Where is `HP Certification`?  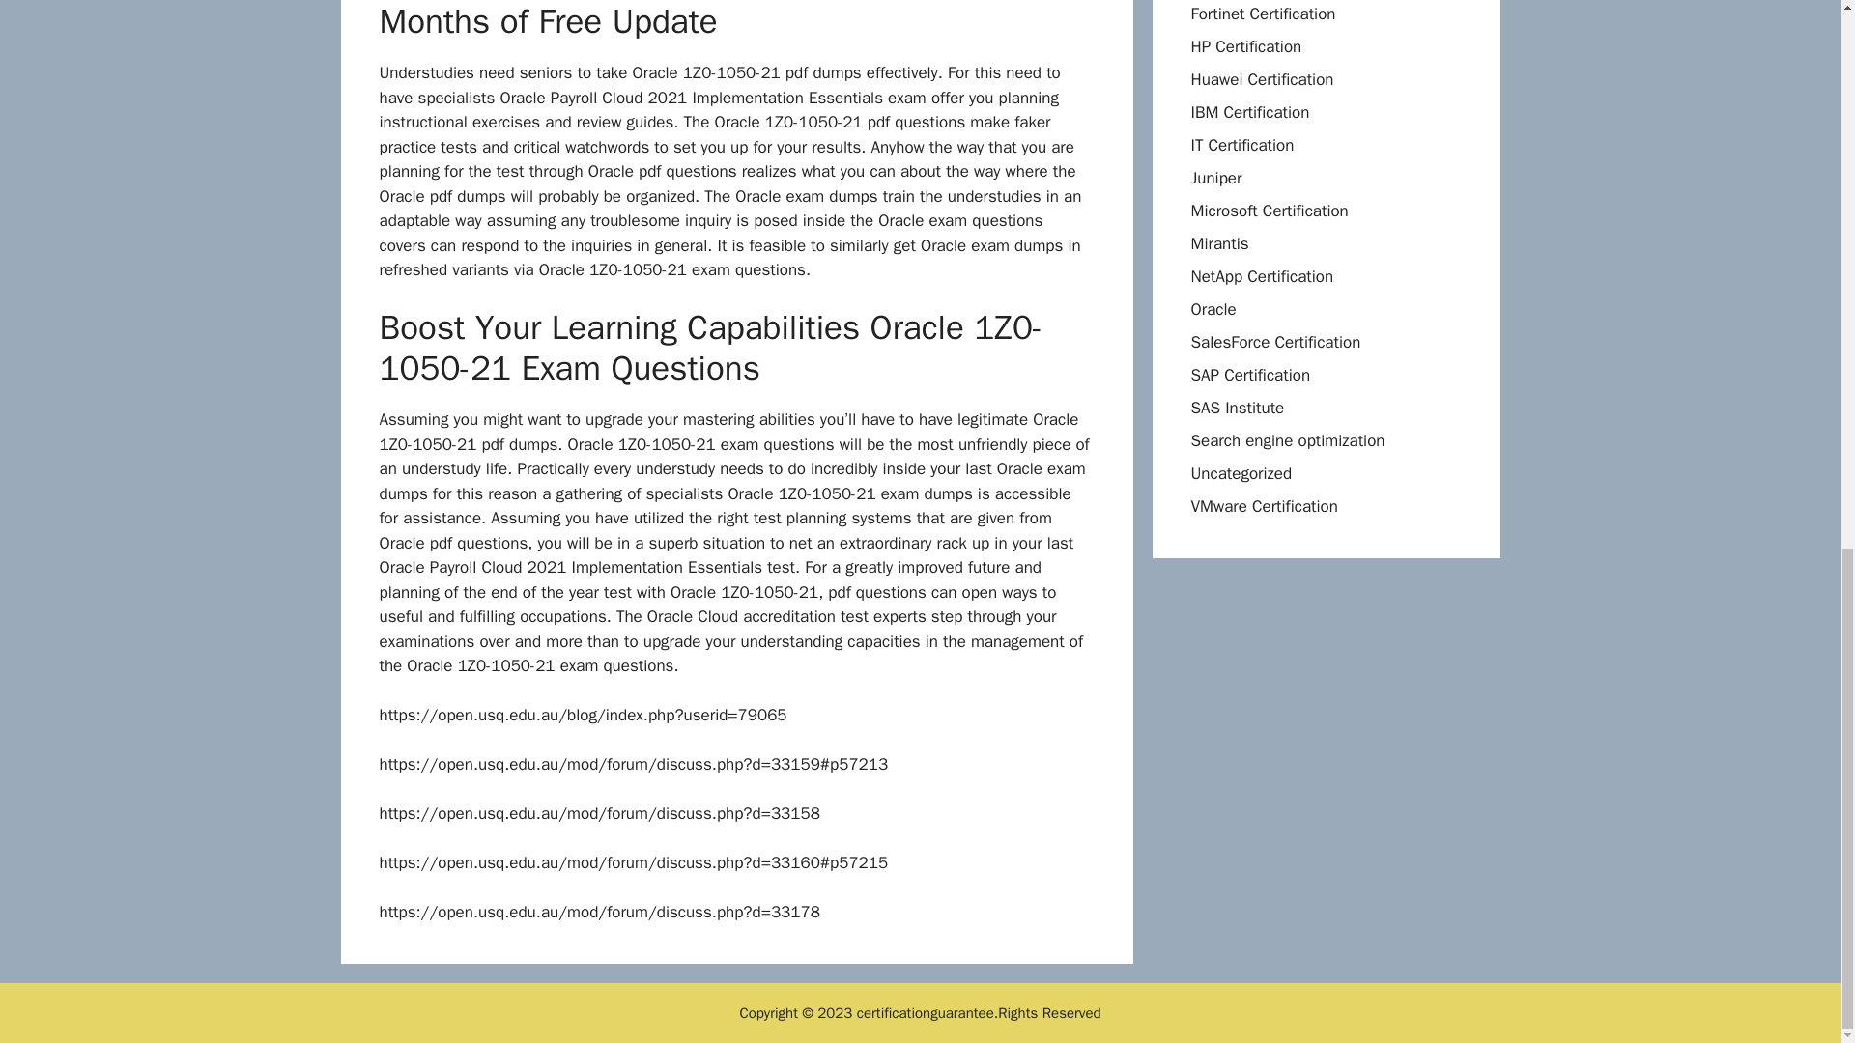
HP Certification is located at coordinates (1246, 46).